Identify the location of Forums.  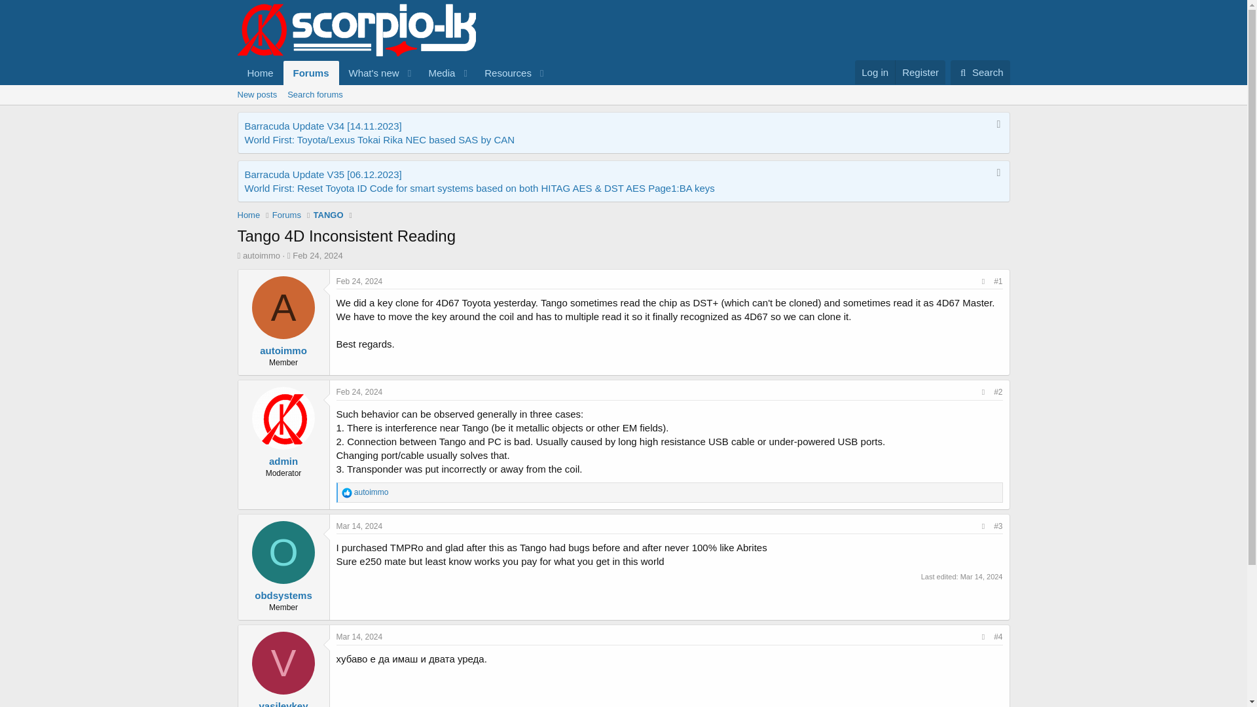
(312, 72).